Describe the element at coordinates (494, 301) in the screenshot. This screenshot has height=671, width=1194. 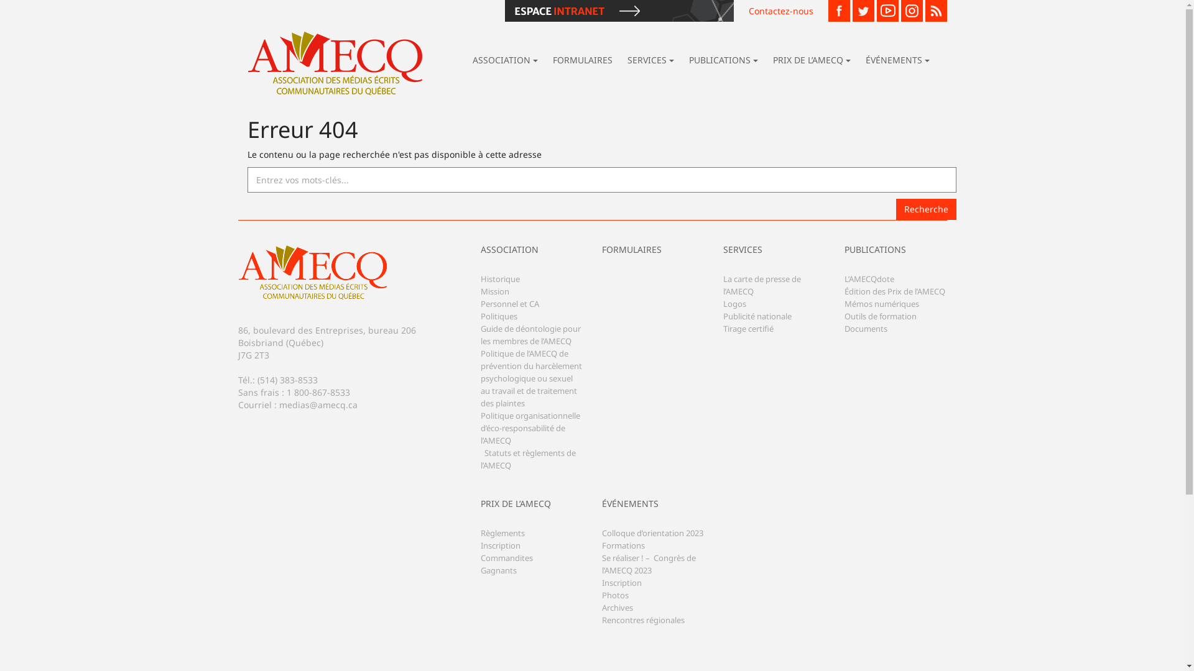
I see `Mission` at that location.